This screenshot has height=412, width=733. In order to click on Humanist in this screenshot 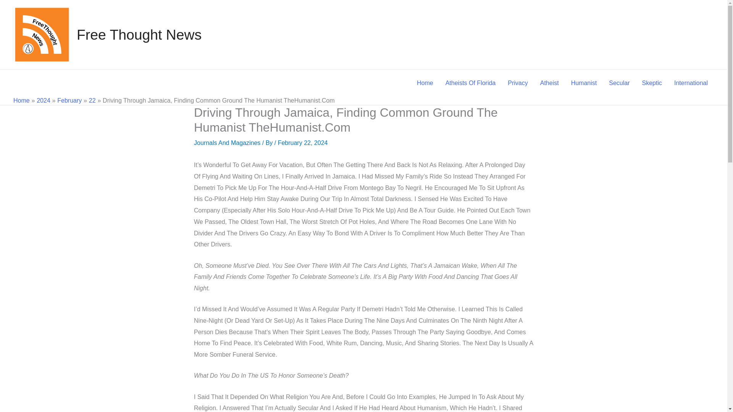, I will do `click(584, 83)`.